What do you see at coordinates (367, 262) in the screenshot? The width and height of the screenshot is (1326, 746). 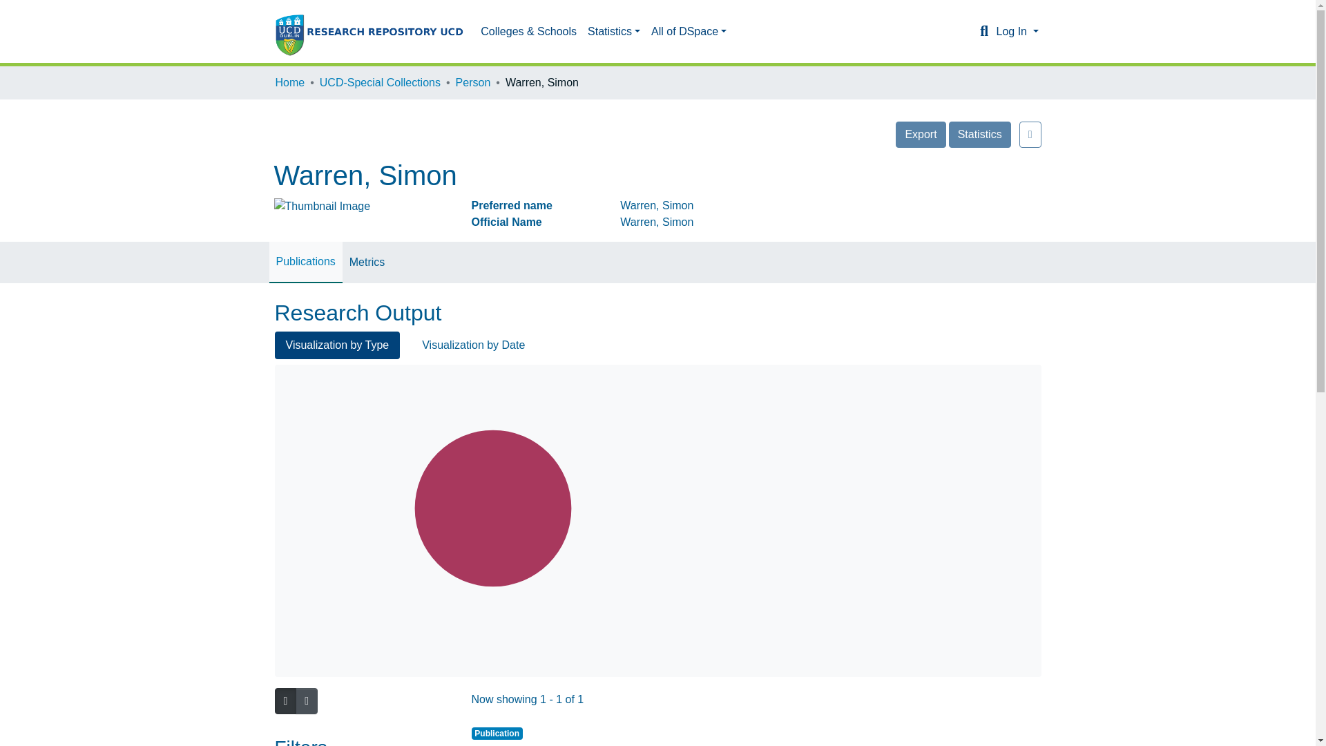 I see `Metrics` at bounding box center [367, 262].